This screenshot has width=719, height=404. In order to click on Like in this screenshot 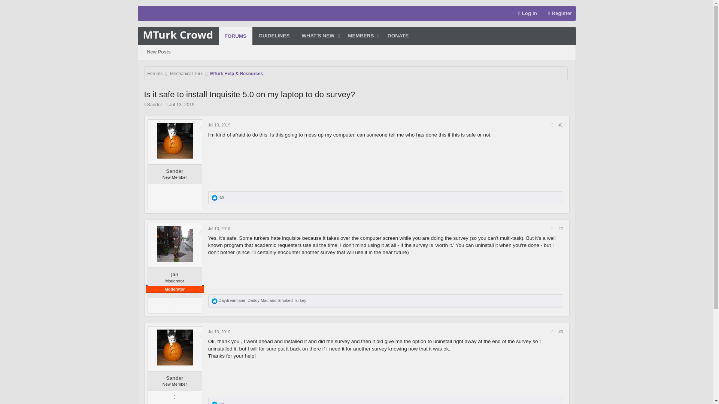, I will do `click(214, 198)`.